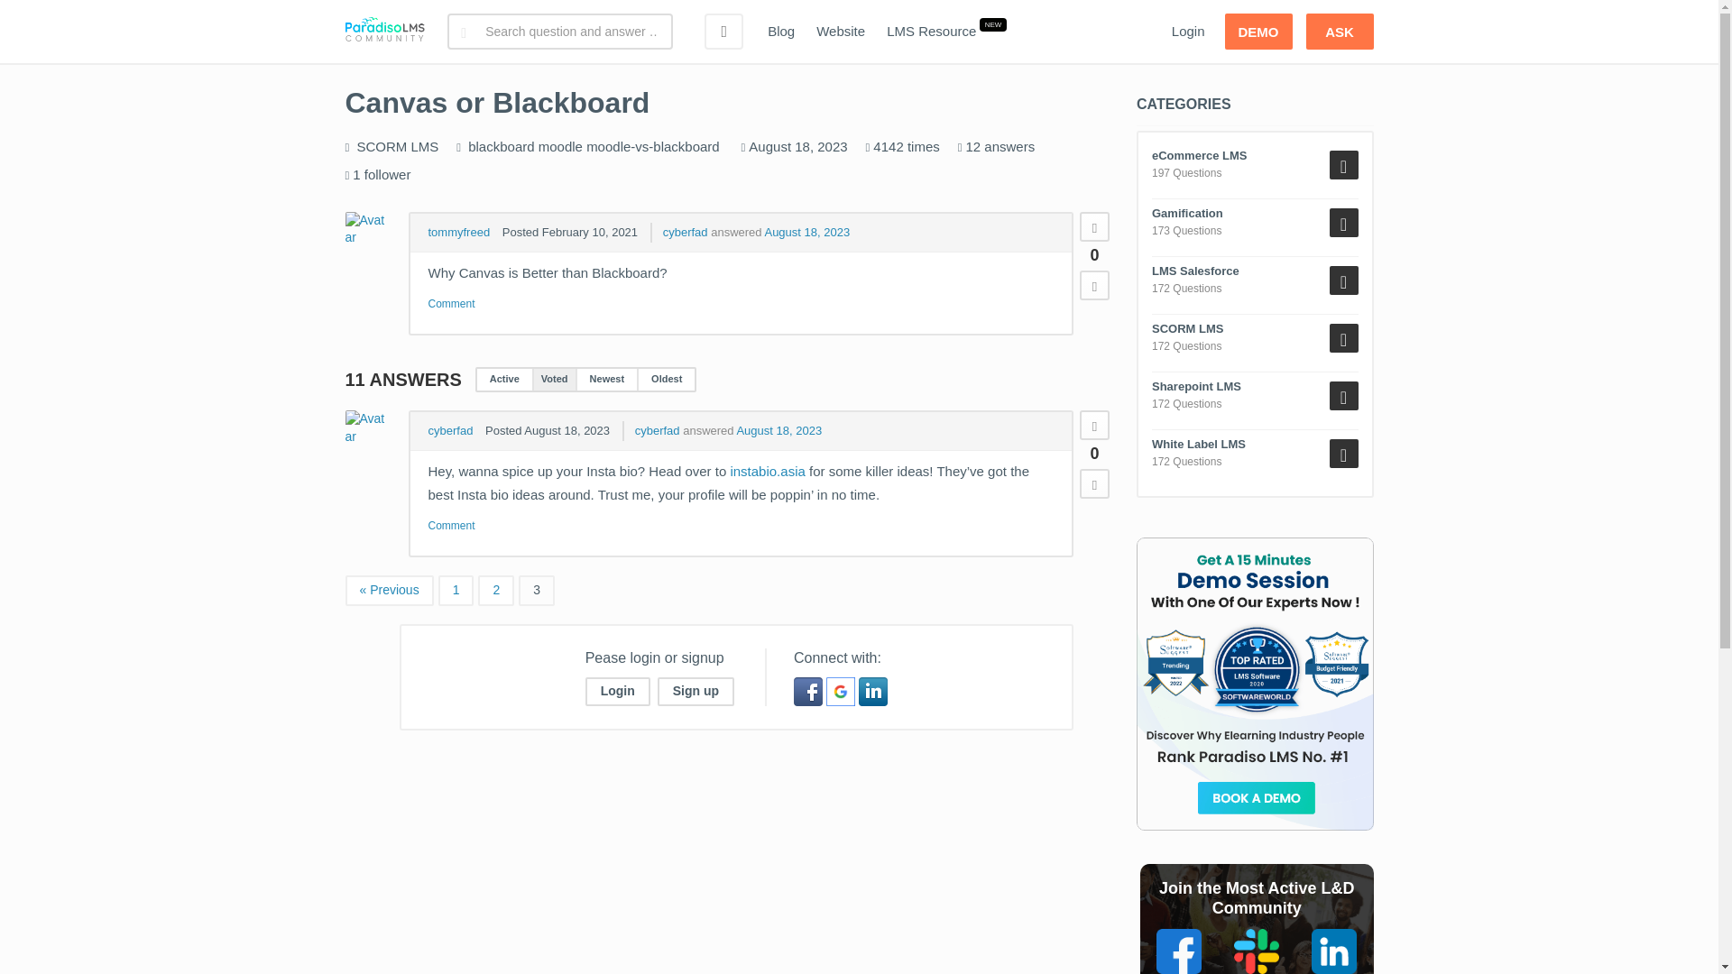 This screenshot has width=1732, height=974. What do you see at coordinates (504, 379) in the screenshot?
I see `Active` at bounding box center [504, 379].